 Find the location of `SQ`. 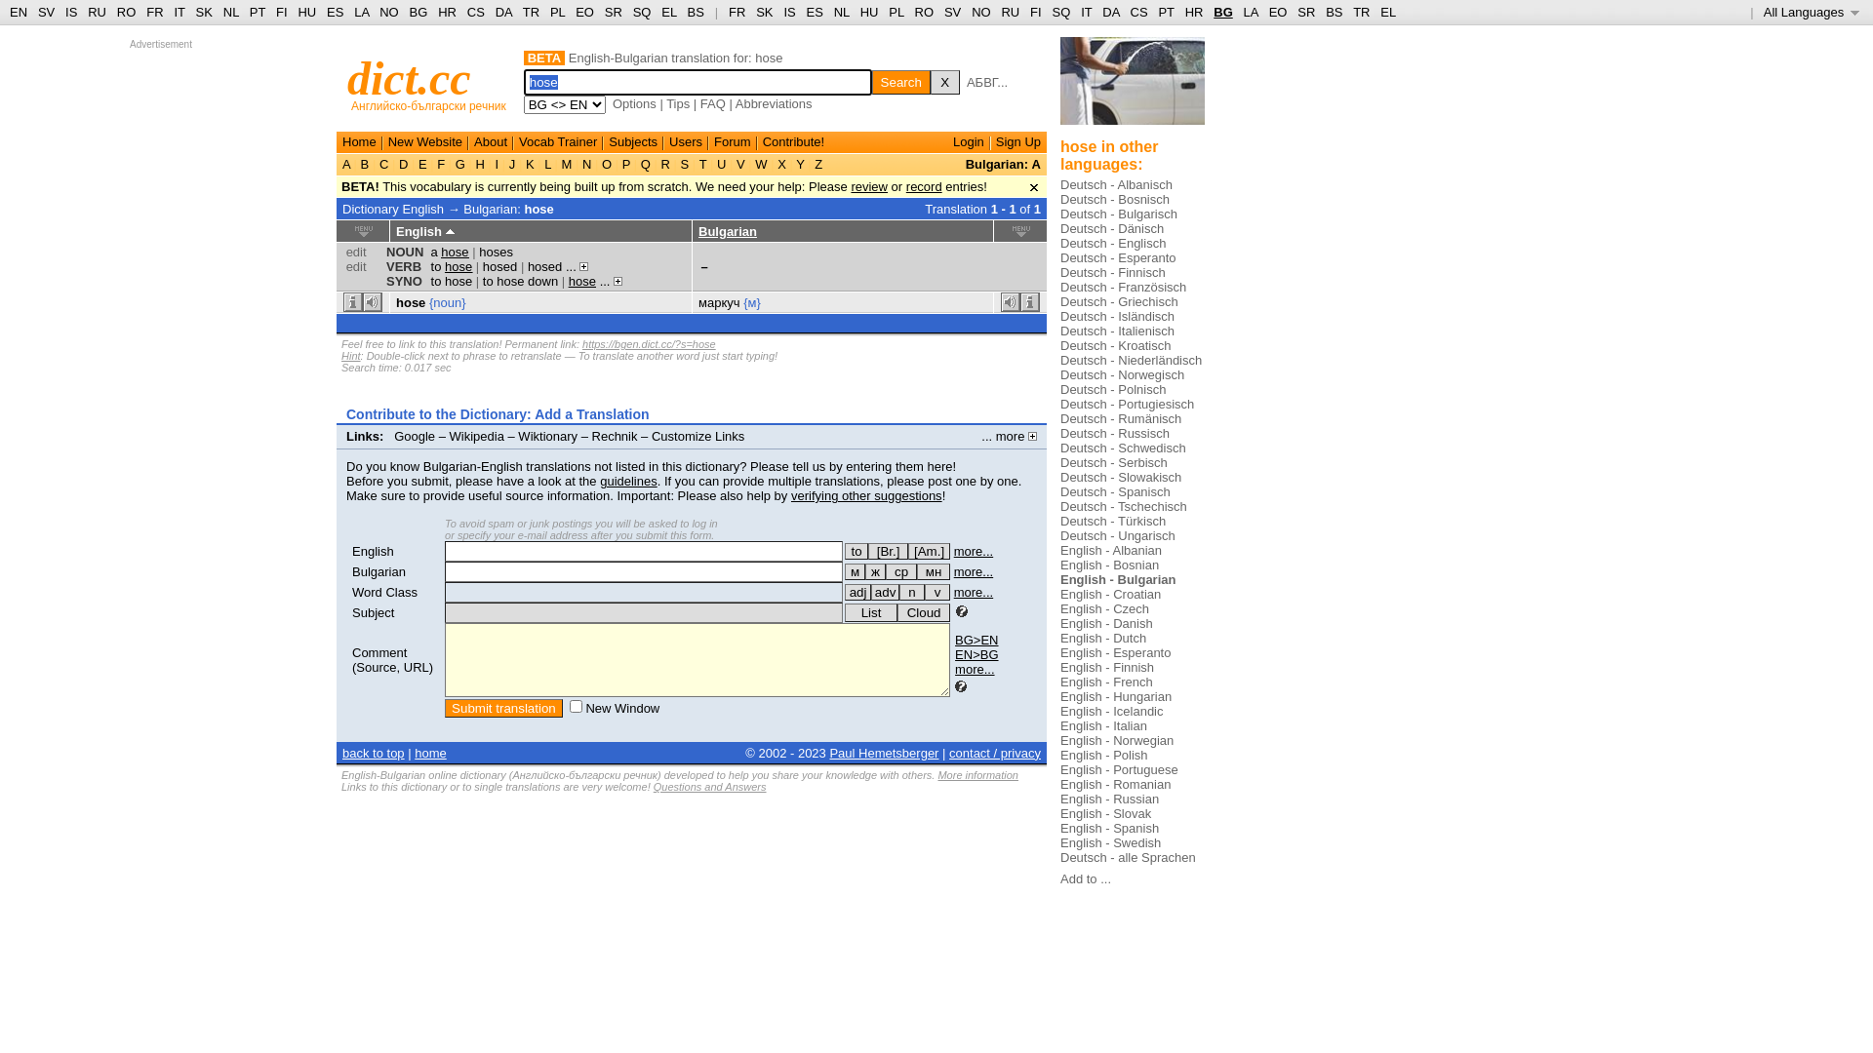

SQ is located at coordinates (1061, 12).